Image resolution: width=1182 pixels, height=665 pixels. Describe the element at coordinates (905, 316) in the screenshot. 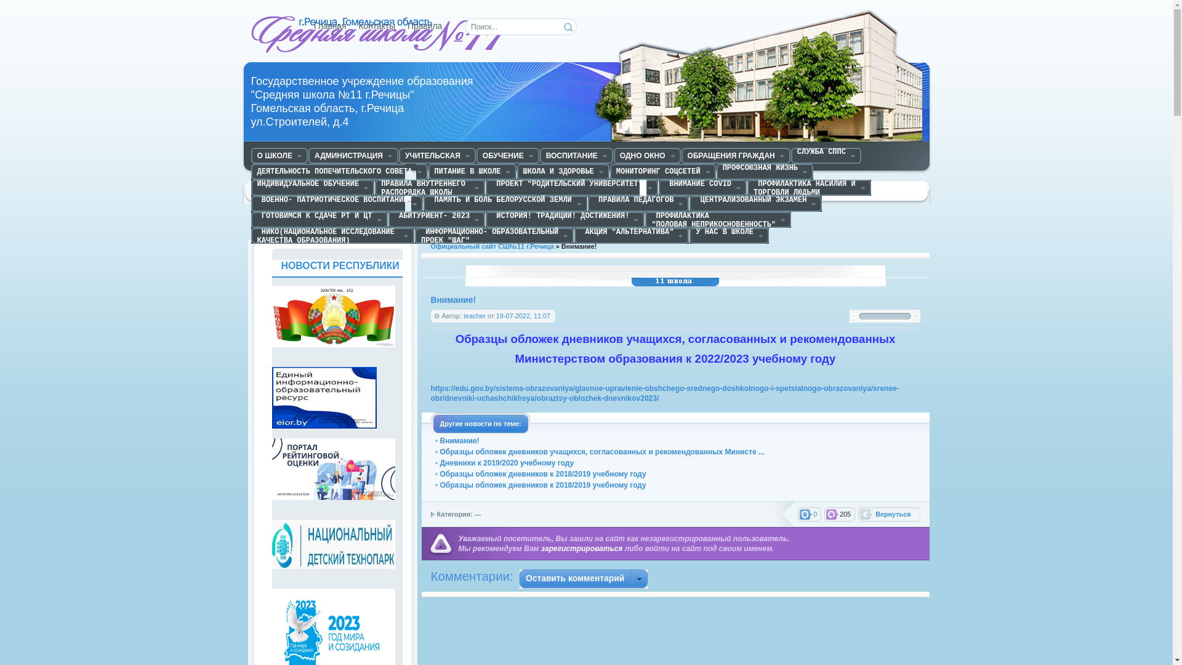

I see `5` at that location.